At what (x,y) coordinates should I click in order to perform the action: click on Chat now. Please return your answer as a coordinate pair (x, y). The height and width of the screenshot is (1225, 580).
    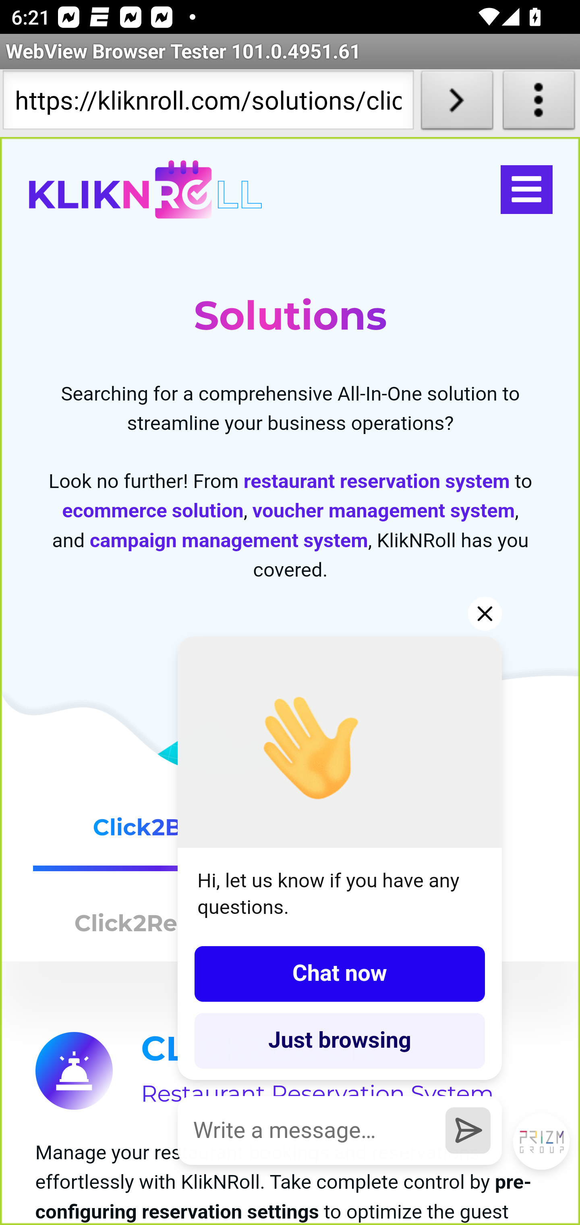
    Looking at the image, I should click on (340, 974).